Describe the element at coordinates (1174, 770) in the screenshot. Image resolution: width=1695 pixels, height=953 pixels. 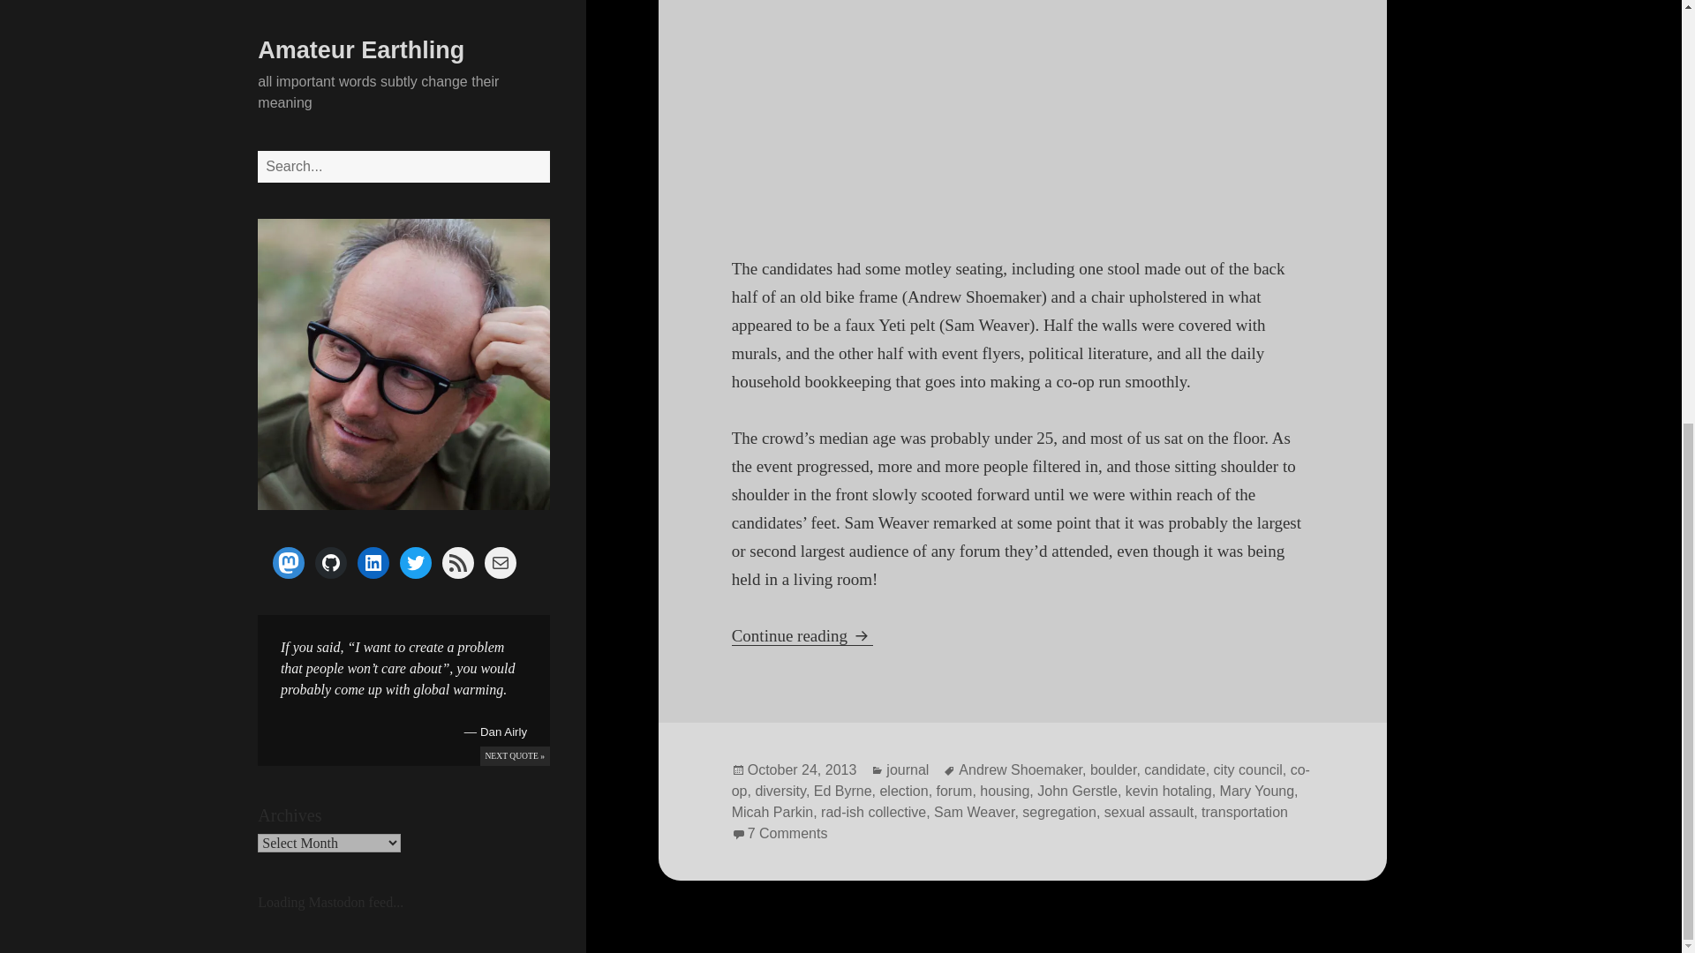
I see `candidate` at that location.